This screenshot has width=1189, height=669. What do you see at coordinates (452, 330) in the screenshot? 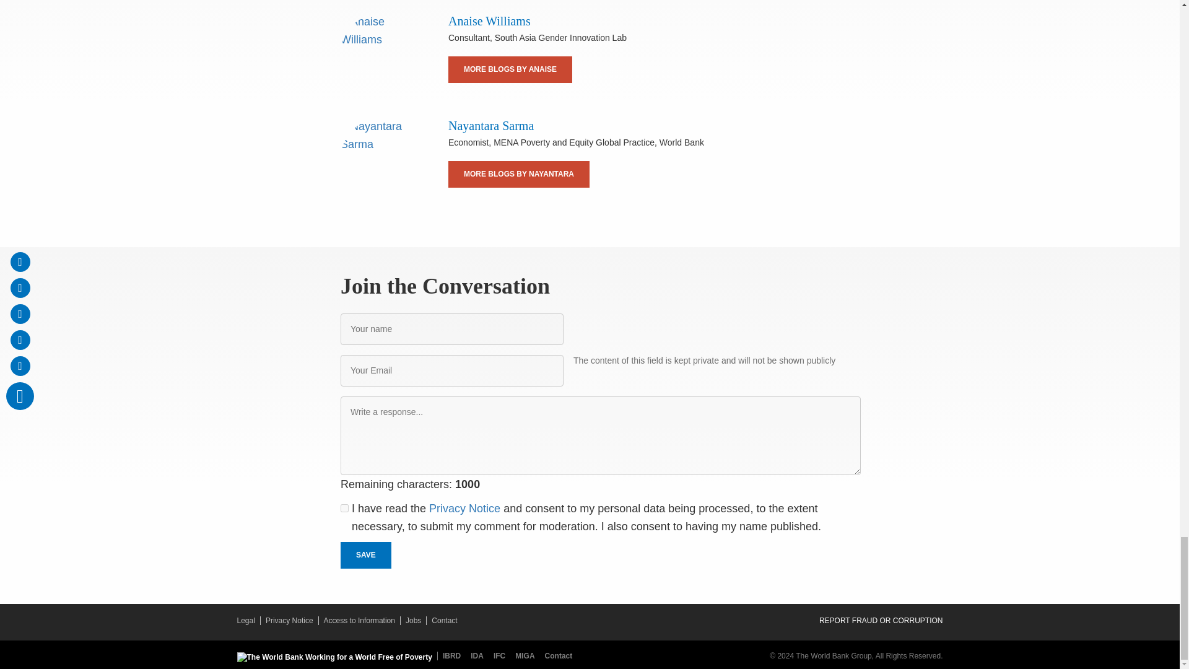
I see `Your name` at bounding box center [452, 330].